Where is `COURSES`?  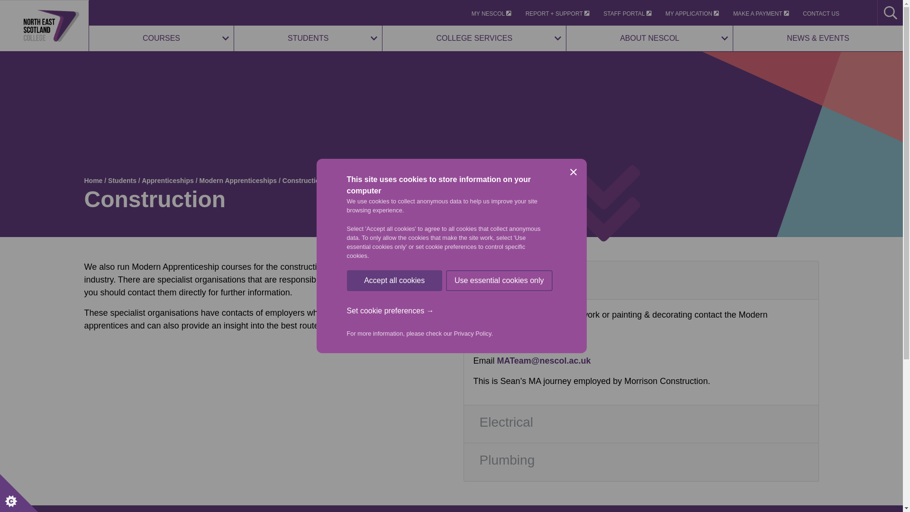
COURSES is located at coordinates (161, 38).